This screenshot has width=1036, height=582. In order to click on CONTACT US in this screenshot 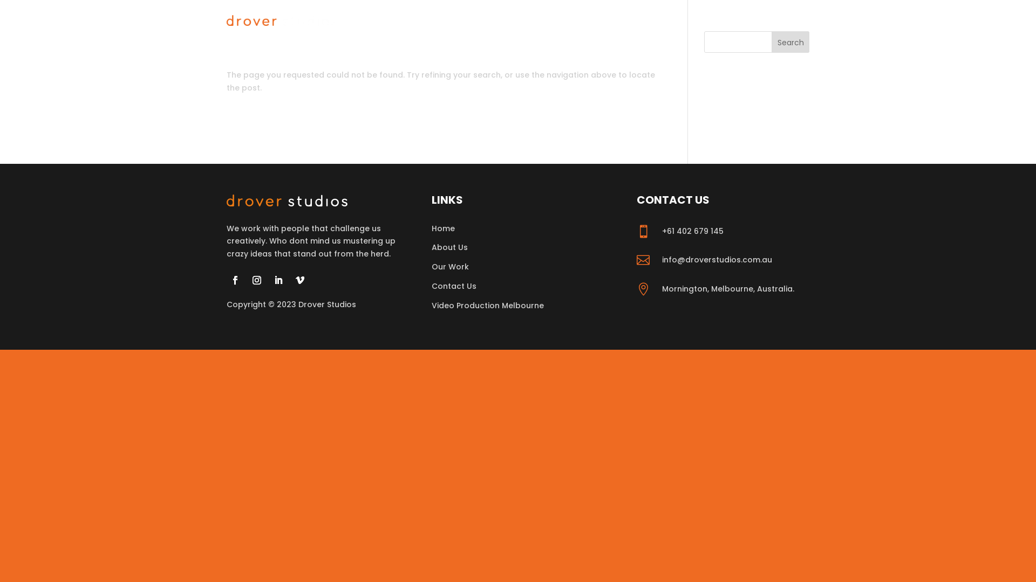, I will do `click(786, 20)`.